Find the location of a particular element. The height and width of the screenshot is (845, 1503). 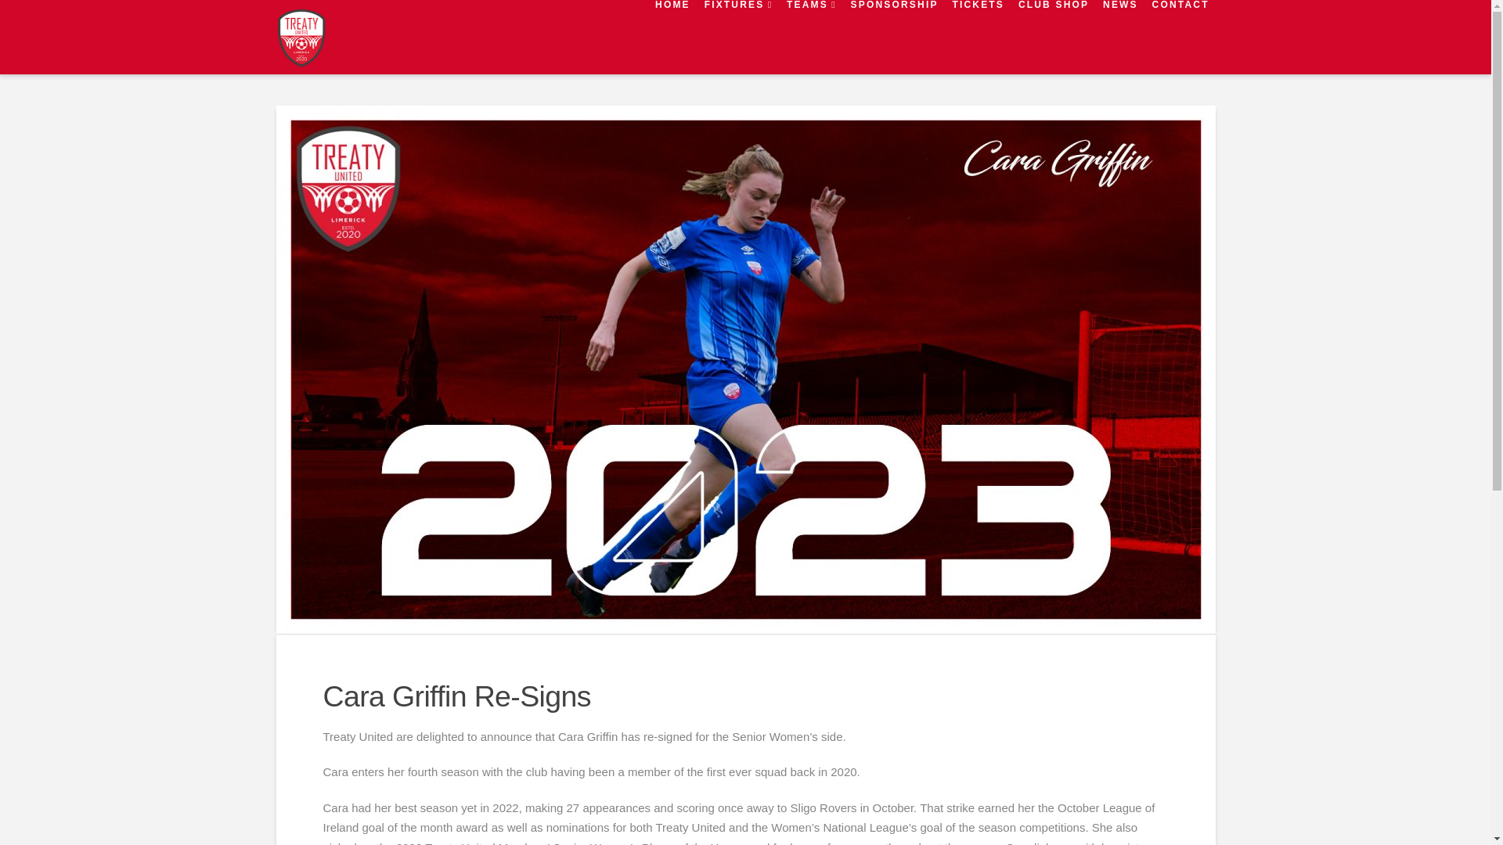

FIXTURES is located at coordinates (737, 38).